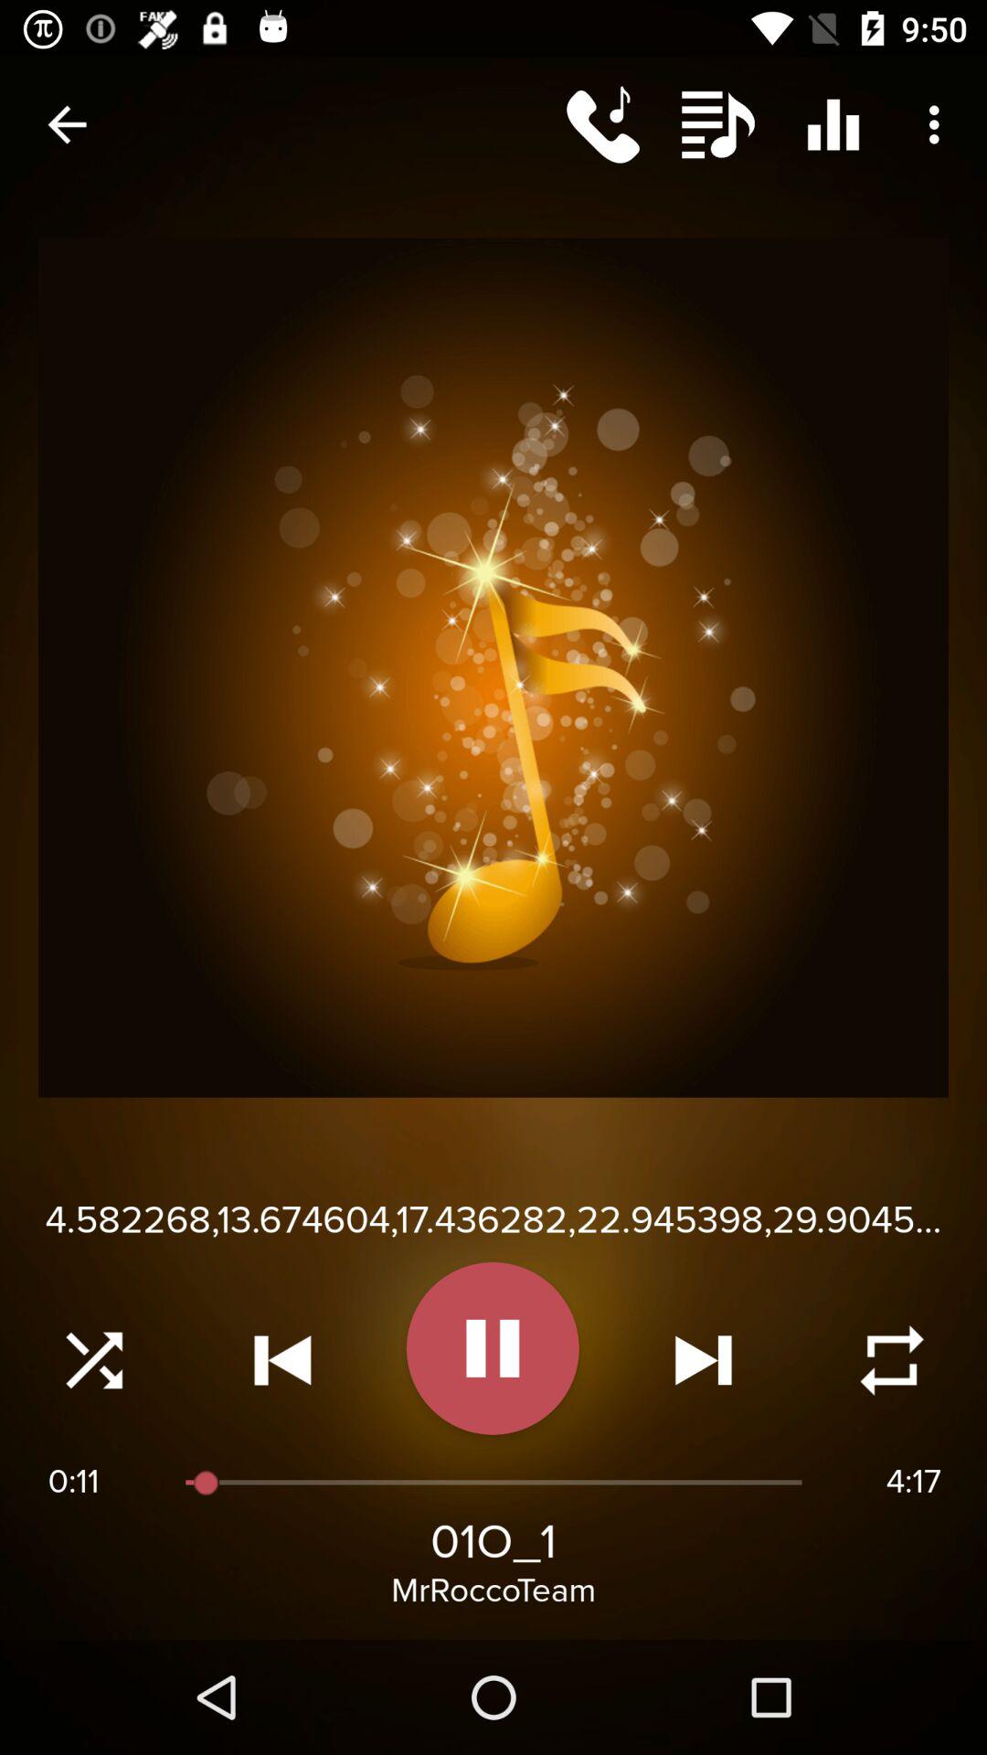 The width and height of the screenshot is (987, 1755). I want to click on random songs, so click(94, 1360).